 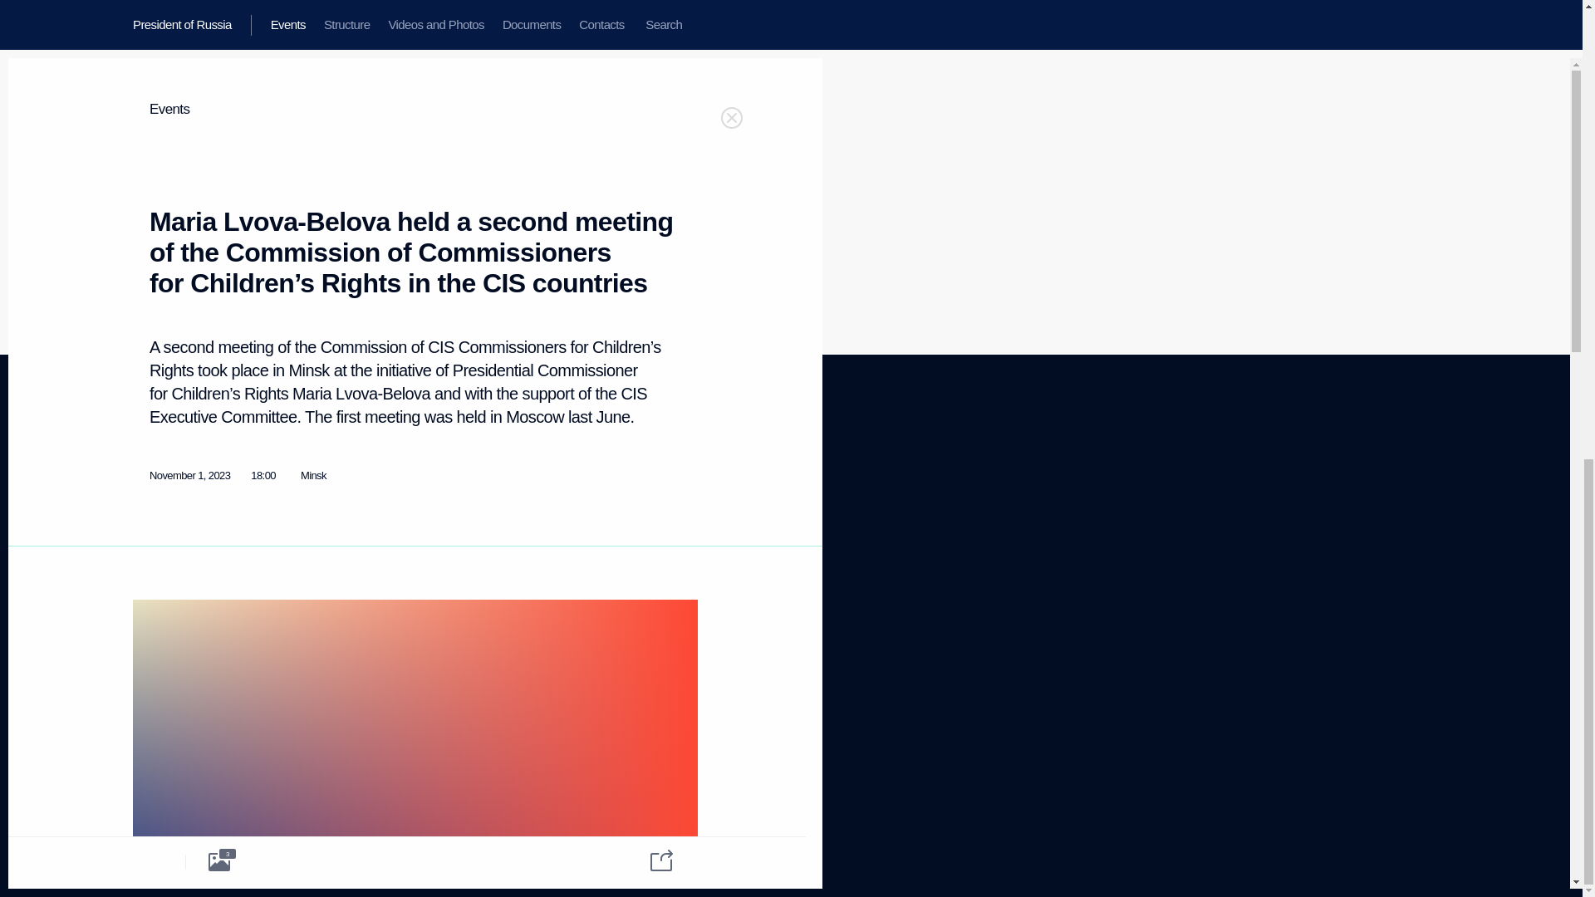 What do you see at coordinates (152, 503) in the screenshot?
I see `Using website content` at bounding box center [152, 503].